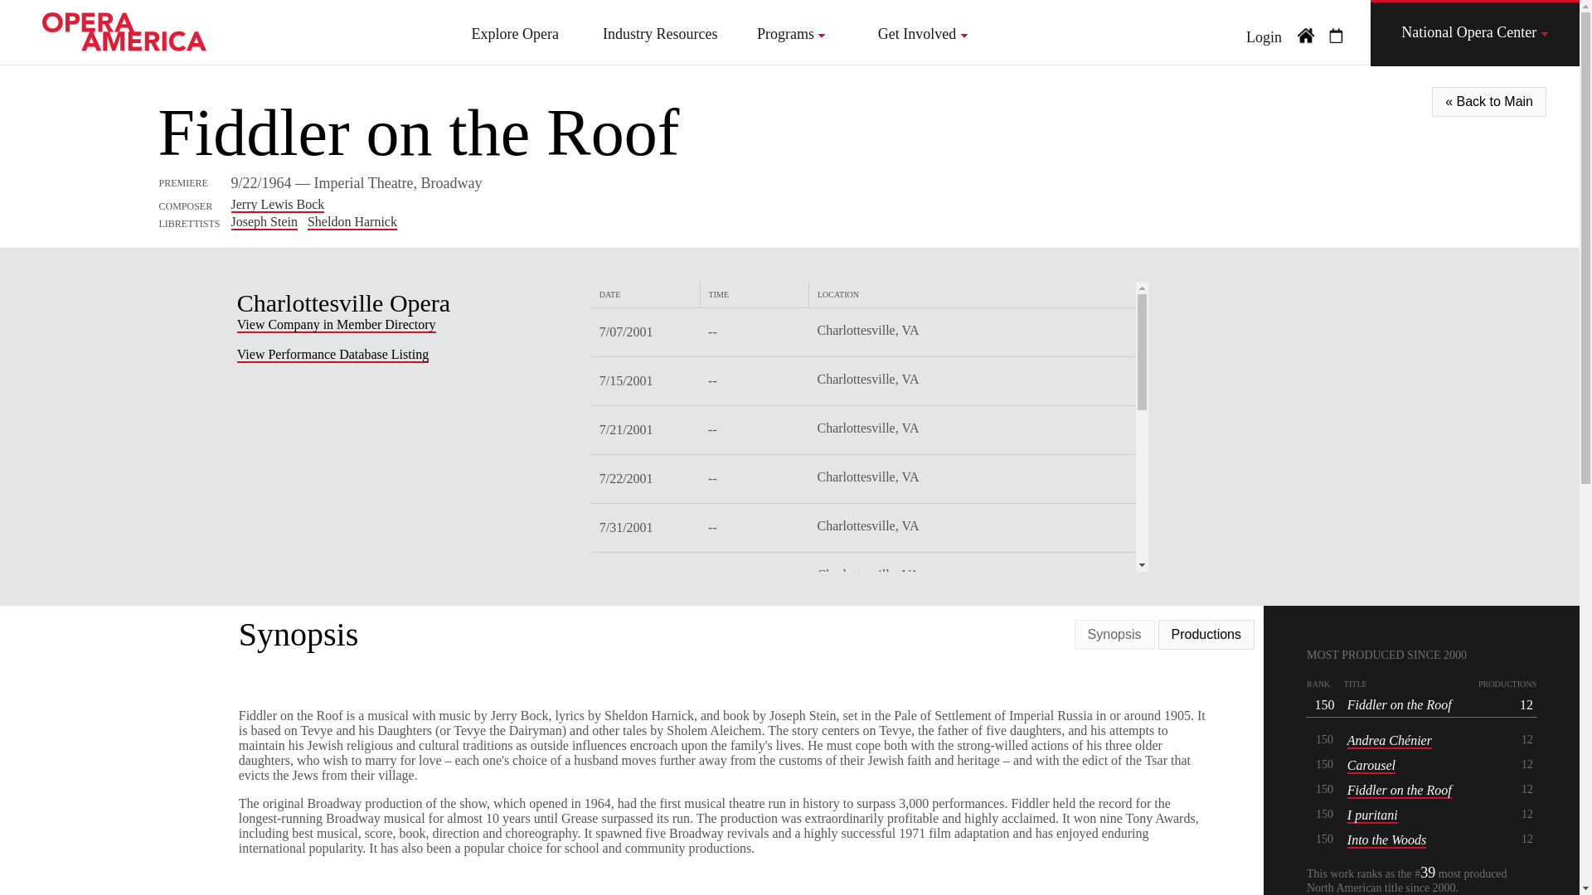  What do you see at coordinates (514, 34) in the screenshot?
I see `Explore Opera` at bounding box center [514, 34].